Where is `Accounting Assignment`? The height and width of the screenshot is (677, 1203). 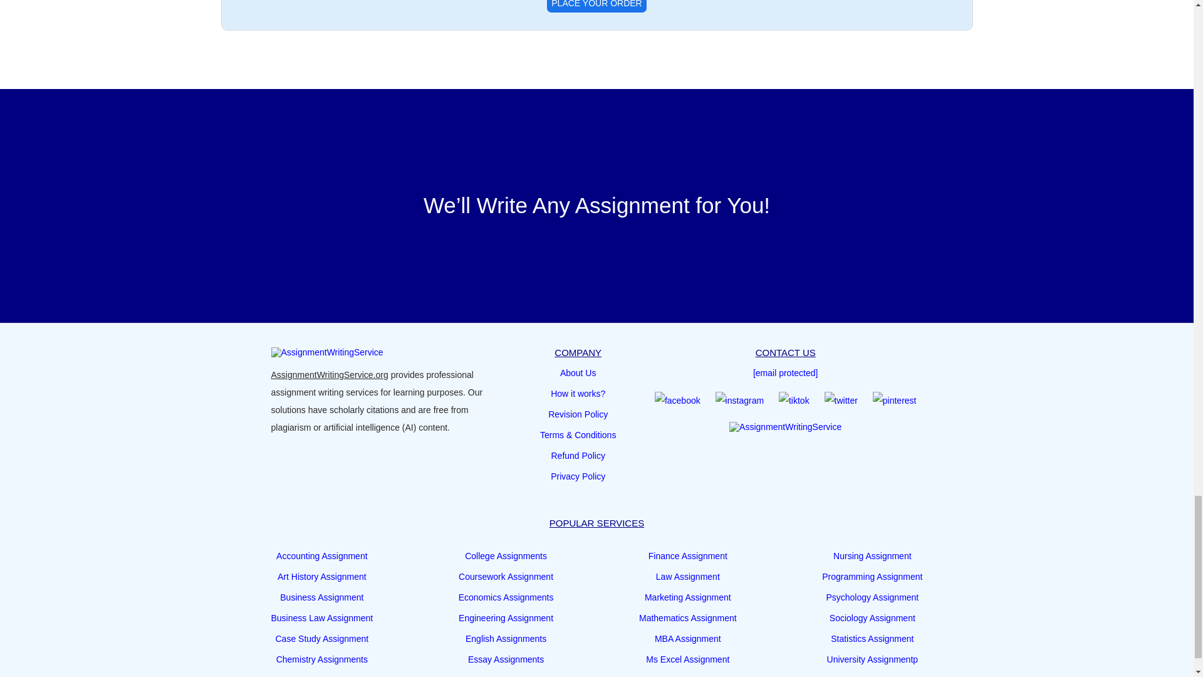
Accounting Assignment is located at coordinates (322, 555).